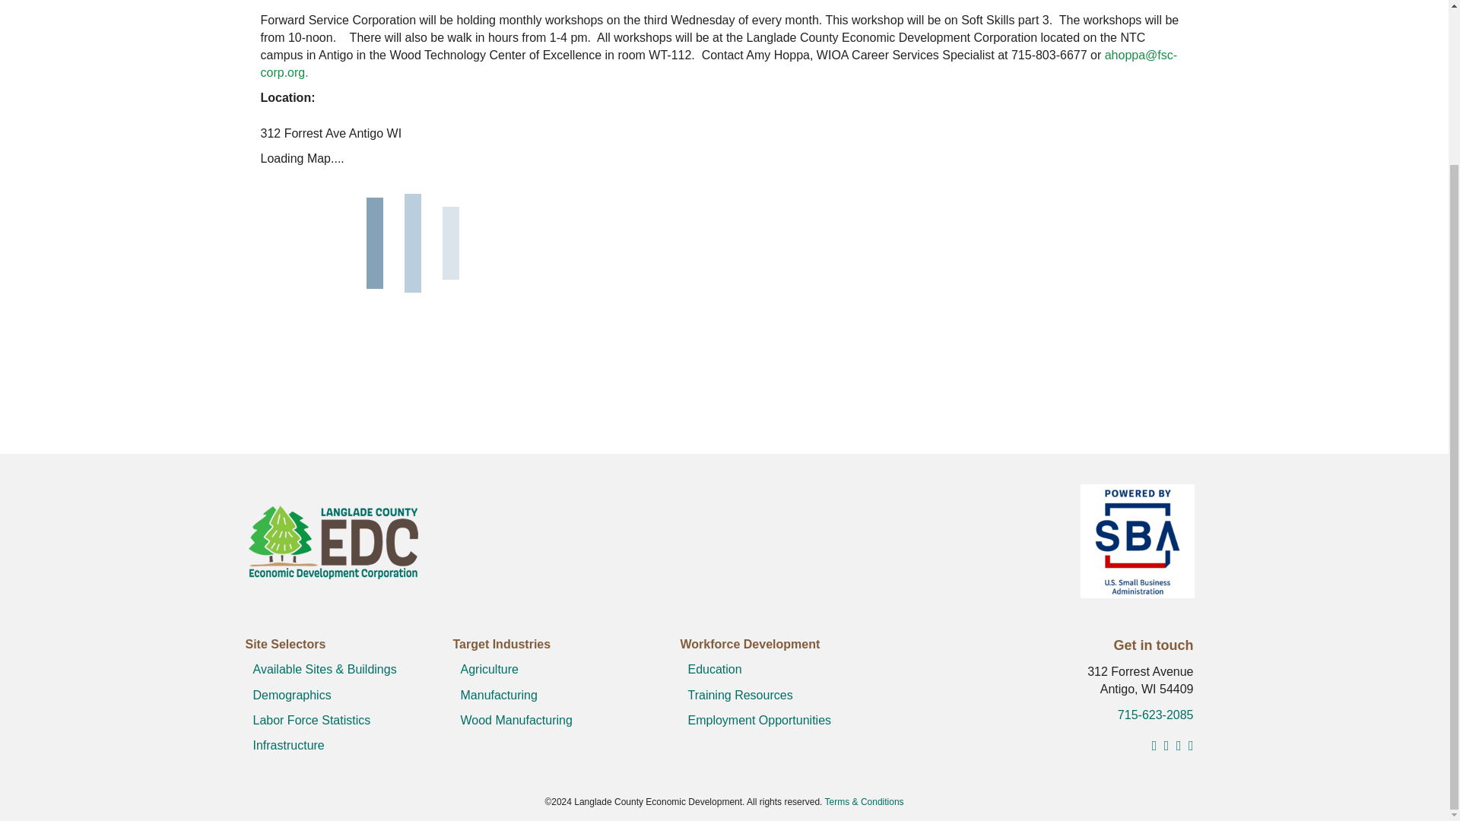 The image size is (1460, 821). Describe the element at coordinates (1137, 541) in the screenshot. I see `SBA-PoweredBy logo` at that location.